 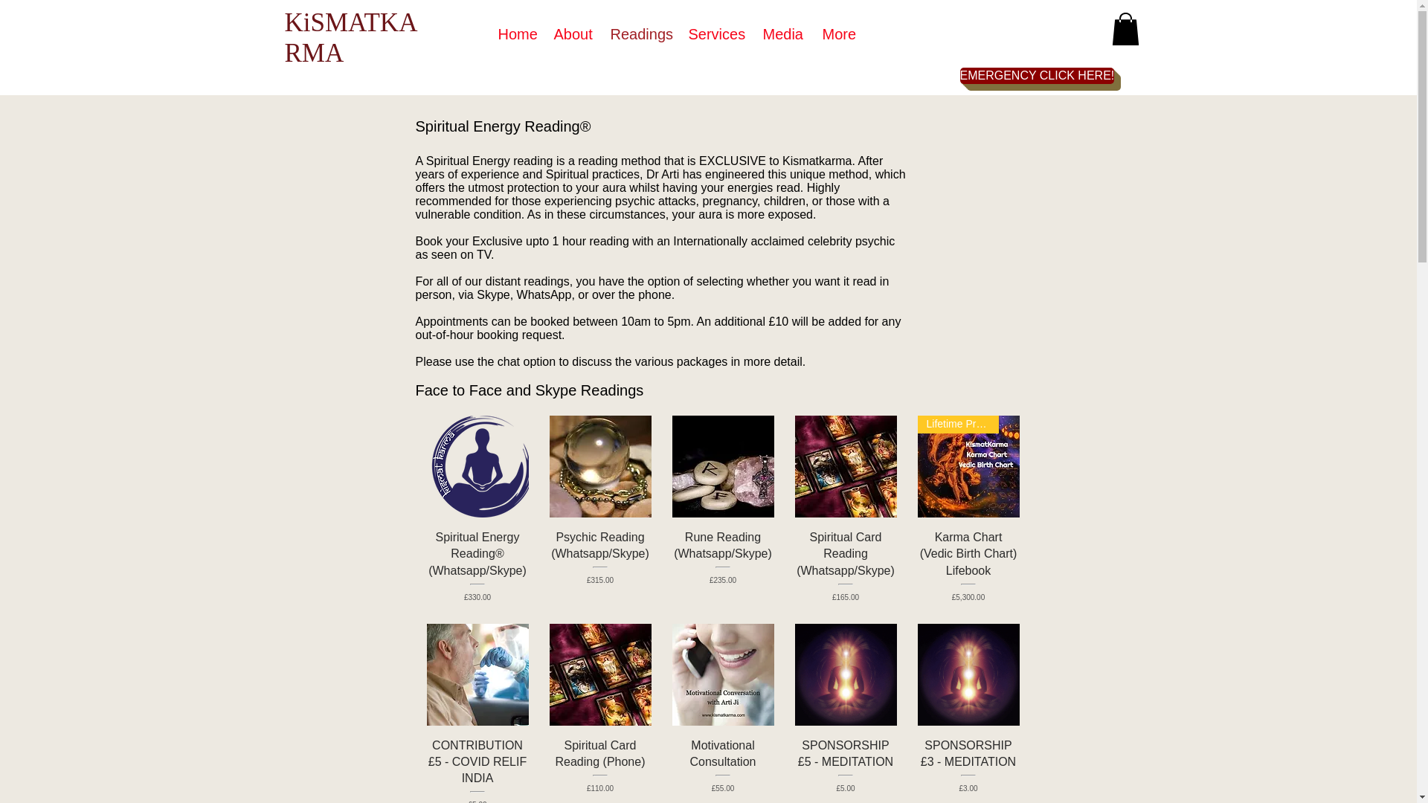 I want to click on About, so click(x=571, y=34).